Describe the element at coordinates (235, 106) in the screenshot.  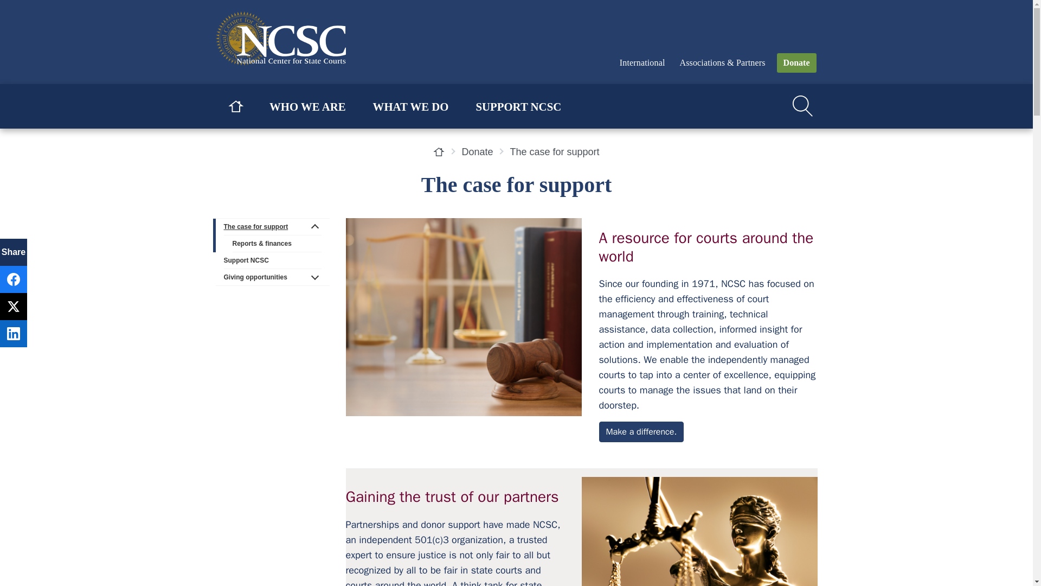
I see `HOME` at that location.